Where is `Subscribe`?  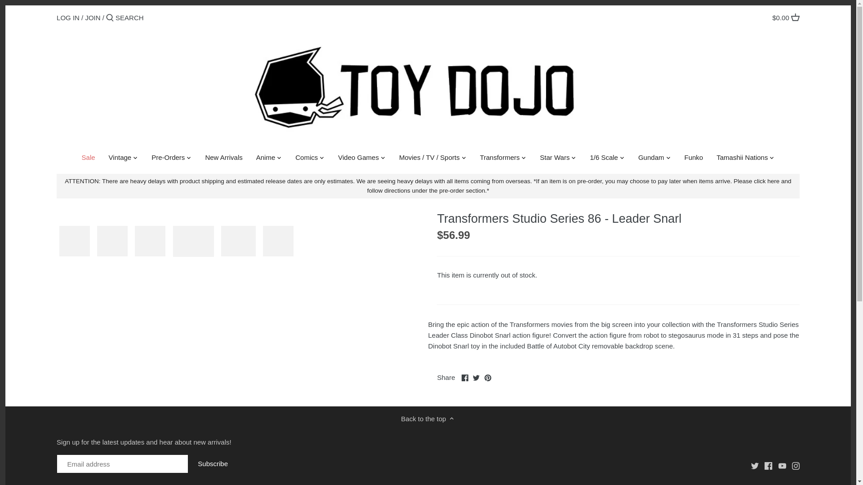 Subscribe is located at coordinates (213, 463).